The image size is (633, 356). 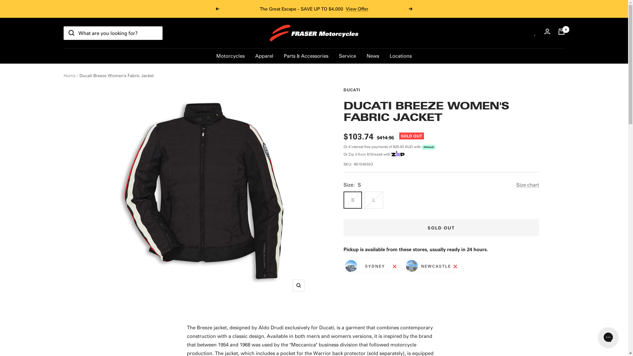 I want to click on Fraser Motorcycles, so click(x=314, y=33).